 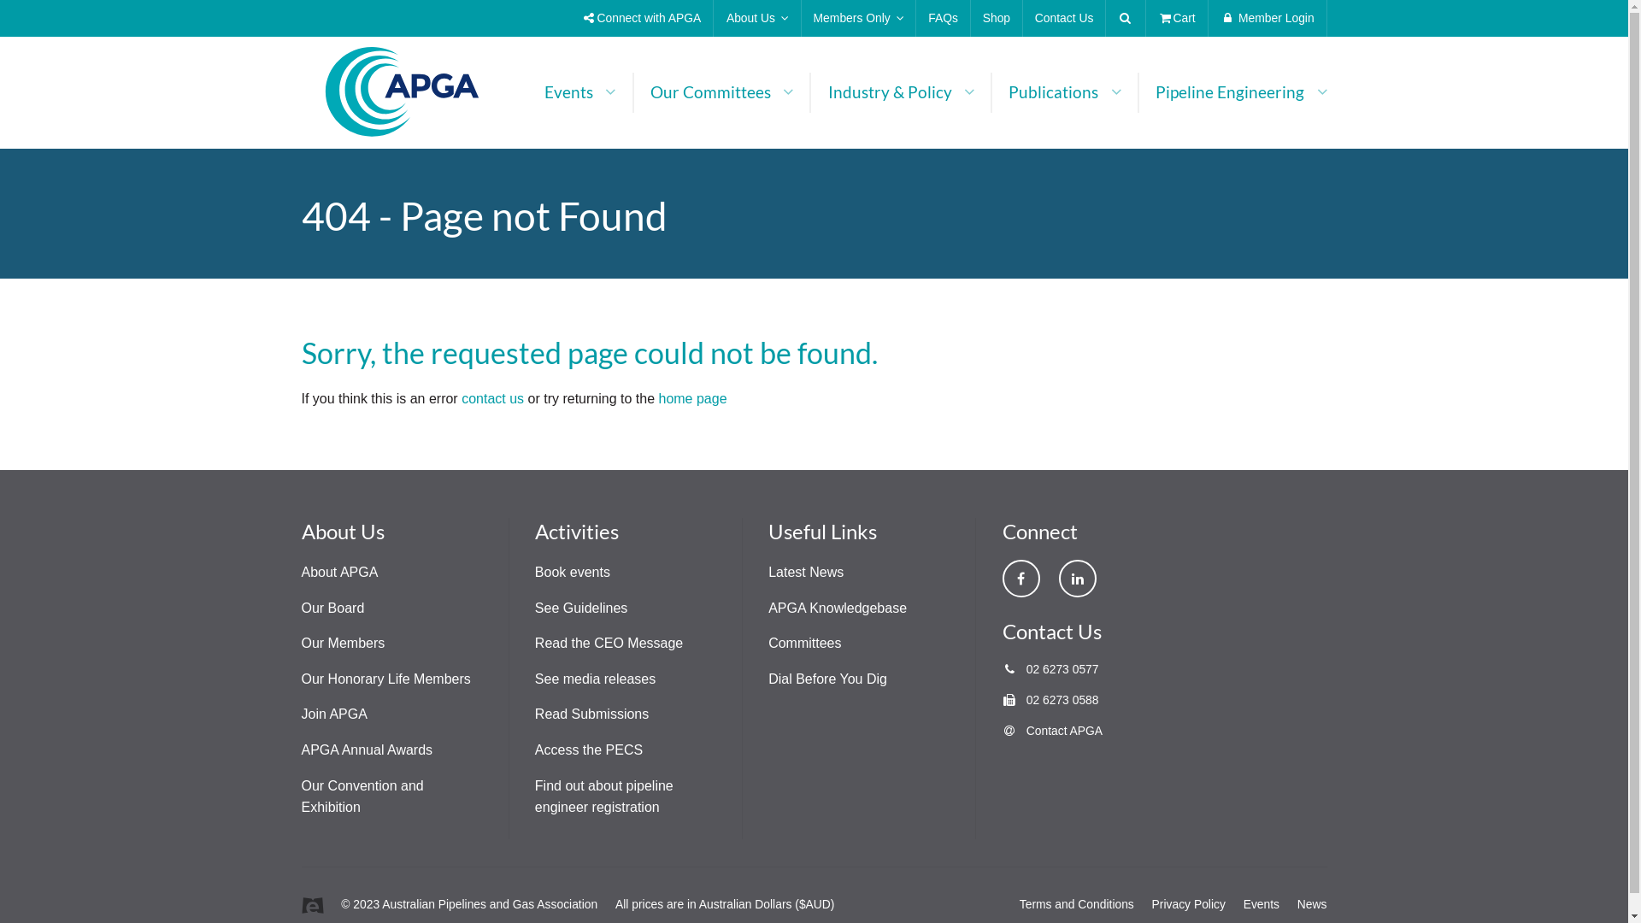 I want to click on Pipeline Engineering, so click(x=1233, y=92).